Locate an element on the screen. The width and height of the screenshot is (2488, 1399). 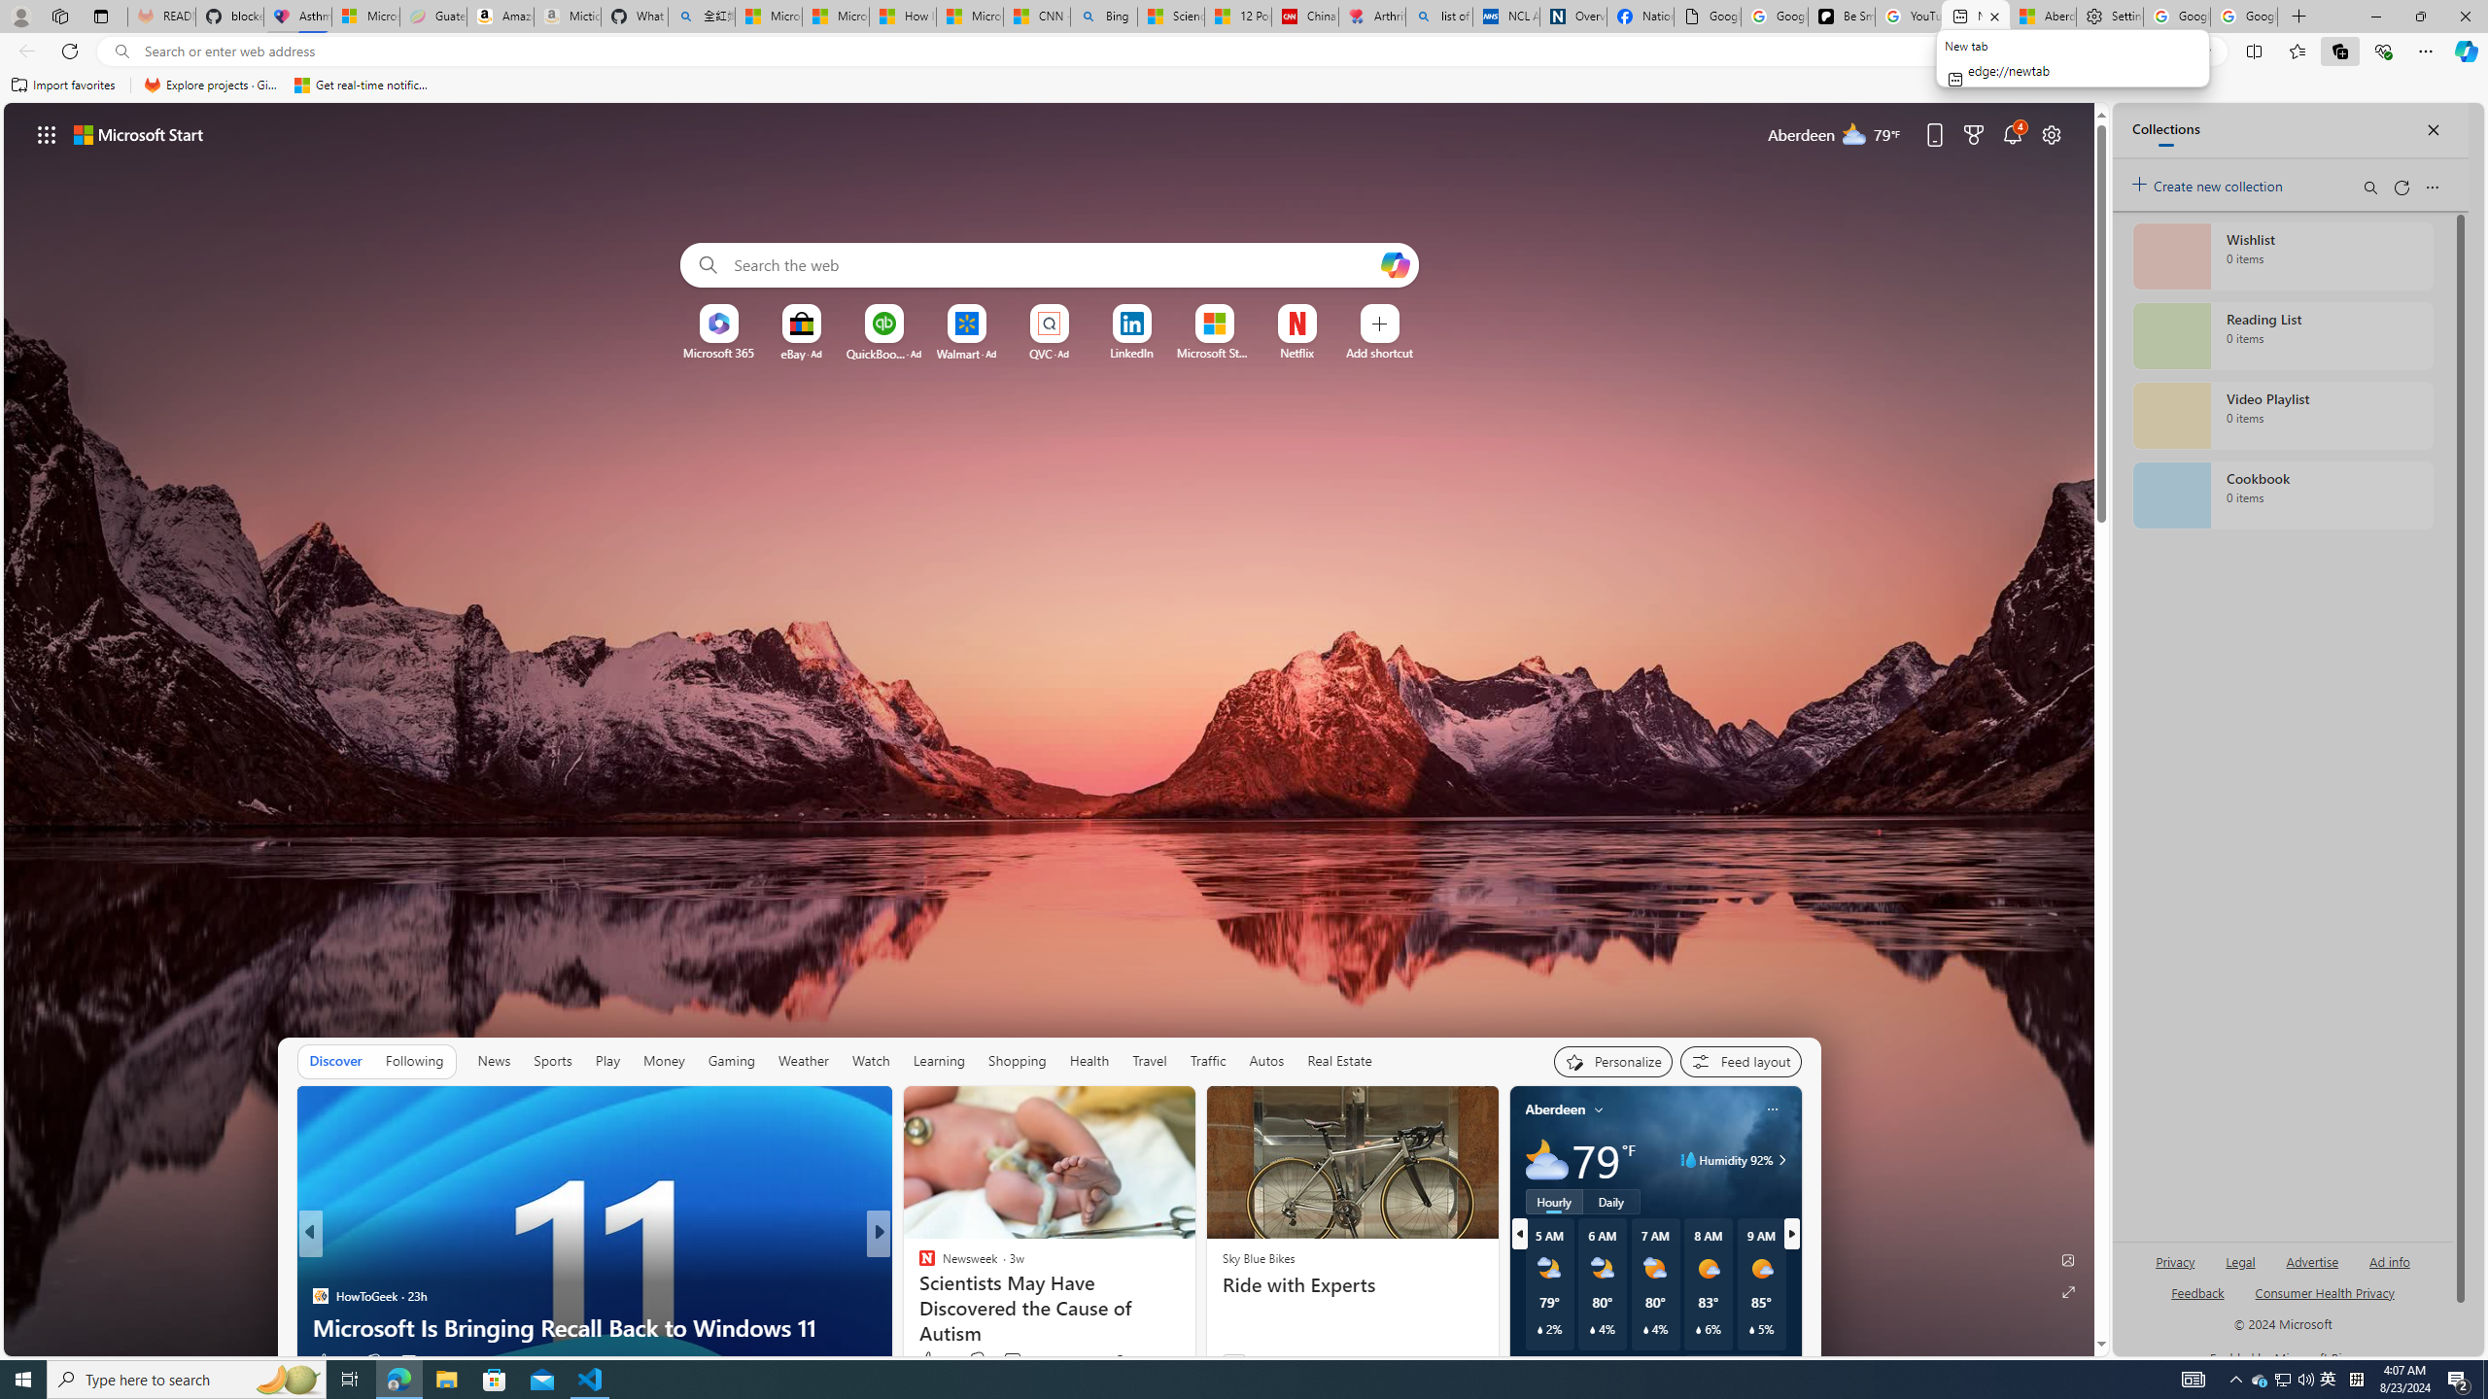
View comments 429 Comment is located at coordinates (1013, 1359).